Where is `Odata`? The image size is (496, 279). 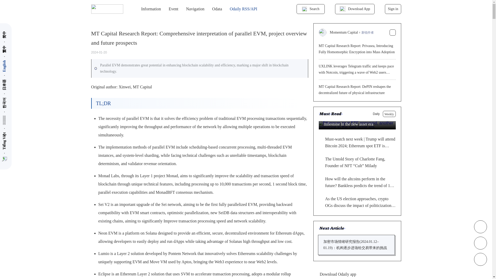
Odata is located at coordinates (217, 9).